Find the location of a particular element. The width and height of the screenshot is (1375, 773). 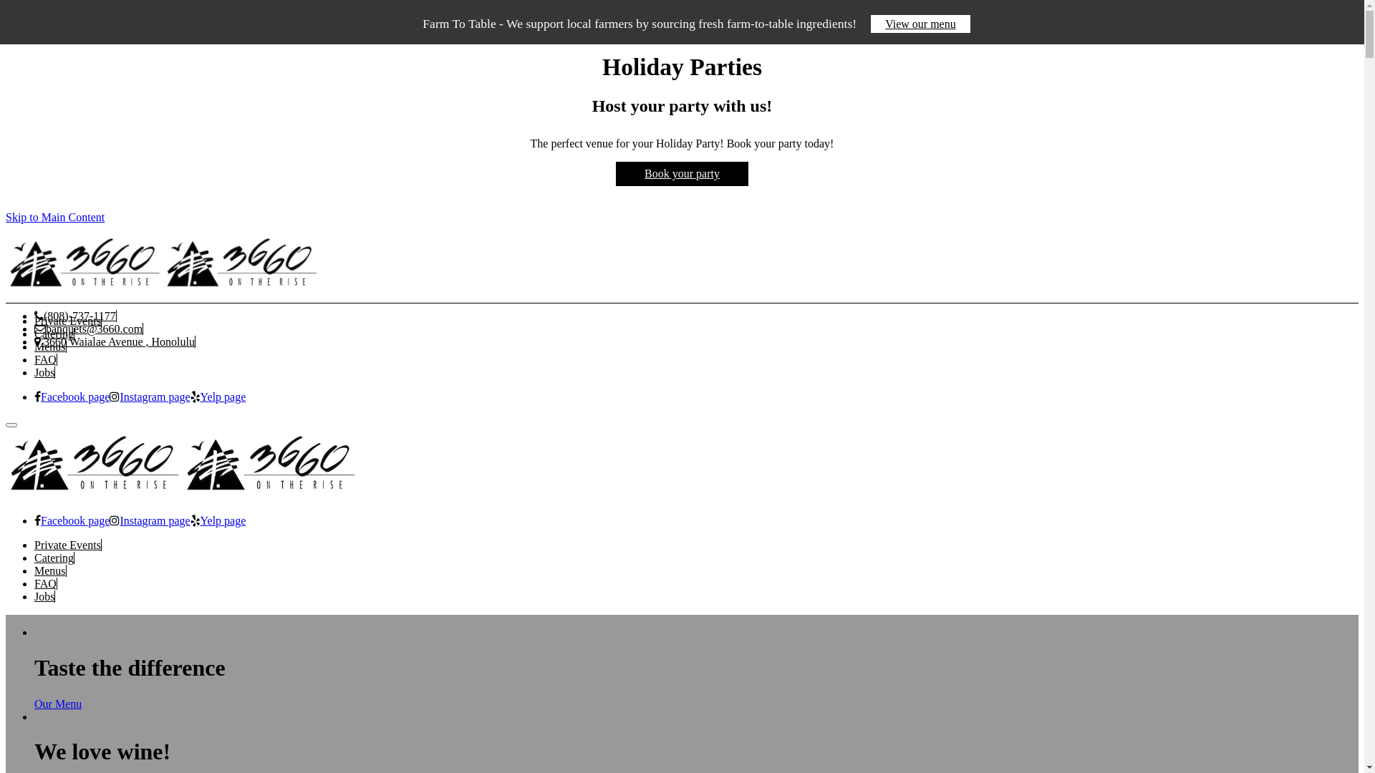

FAQ is located at coordinates (46, 359).